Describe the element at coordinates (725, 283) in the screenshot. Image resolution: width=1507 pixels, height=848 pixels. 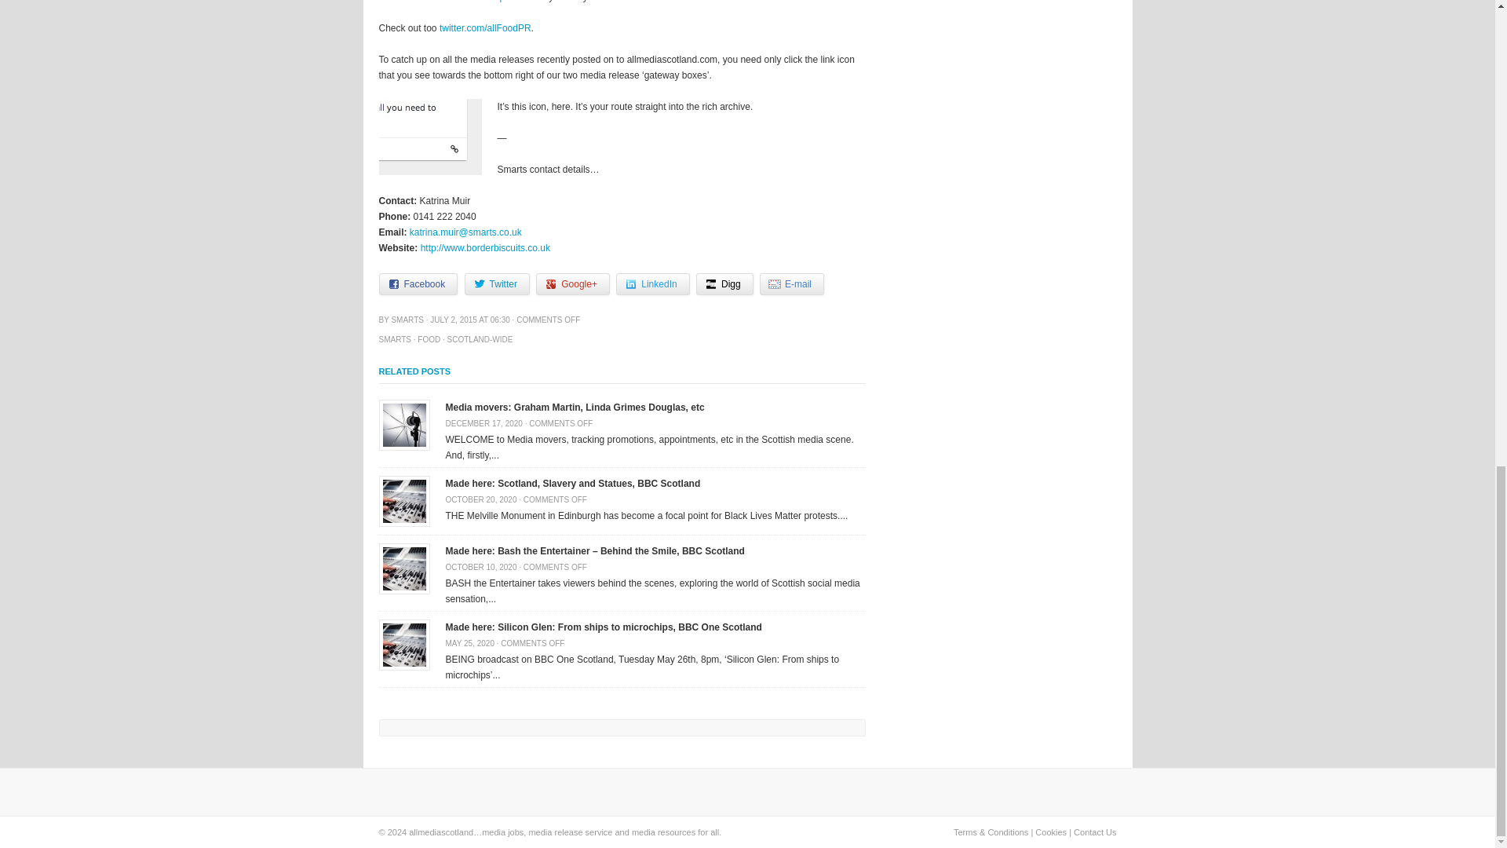
I see `Share this article on Digg` at that location.